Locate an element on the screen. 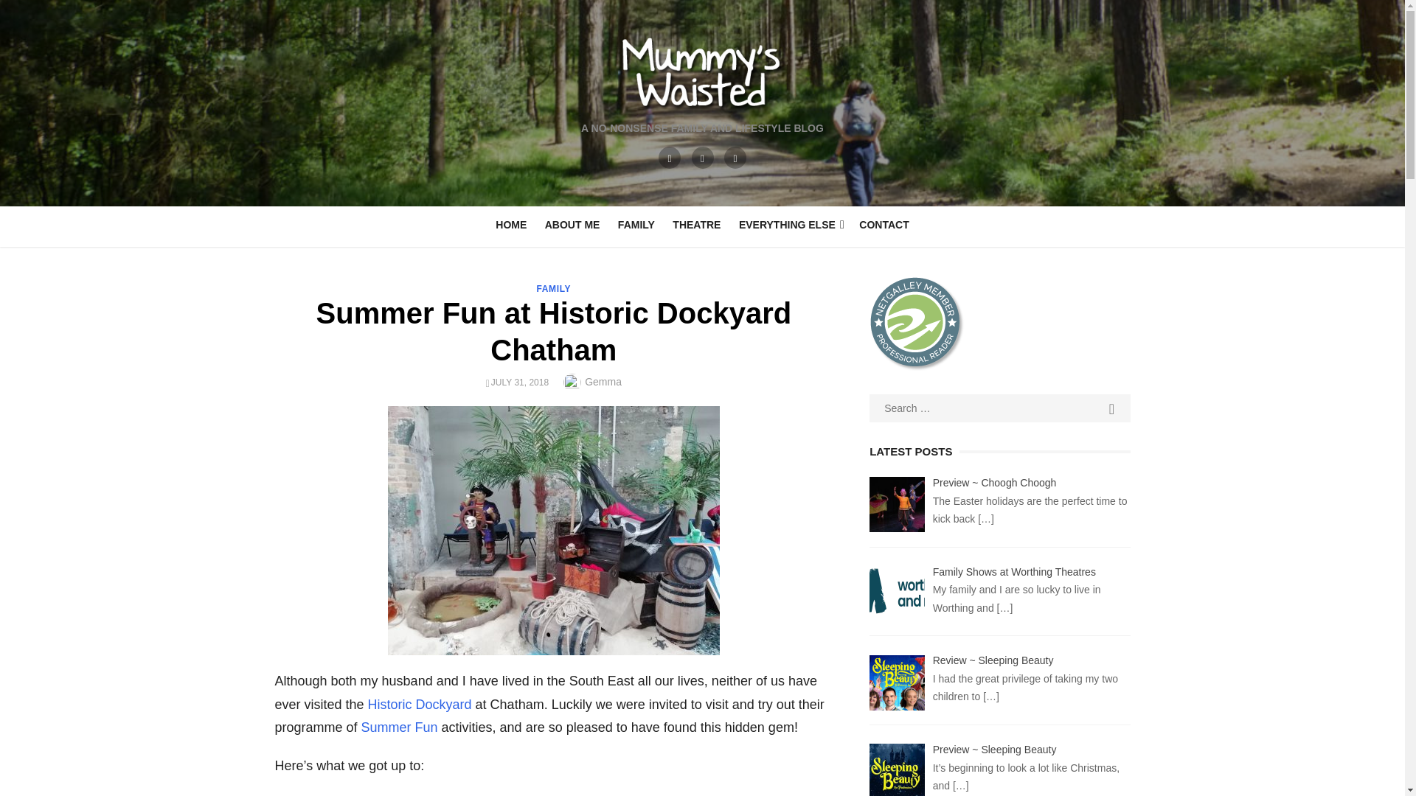 The image size is (1416, 796). ABOUT ME is located at coordinates (572, 225).